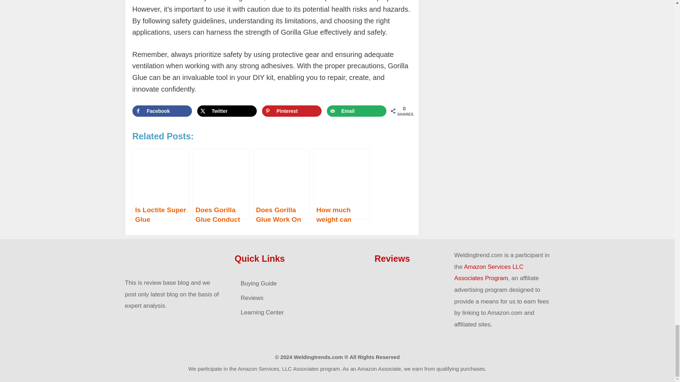 This screenshot has width=680, height=382. Describe the element at coordinates (162, 111) in the screenshot. I see `Facebook` at that location.